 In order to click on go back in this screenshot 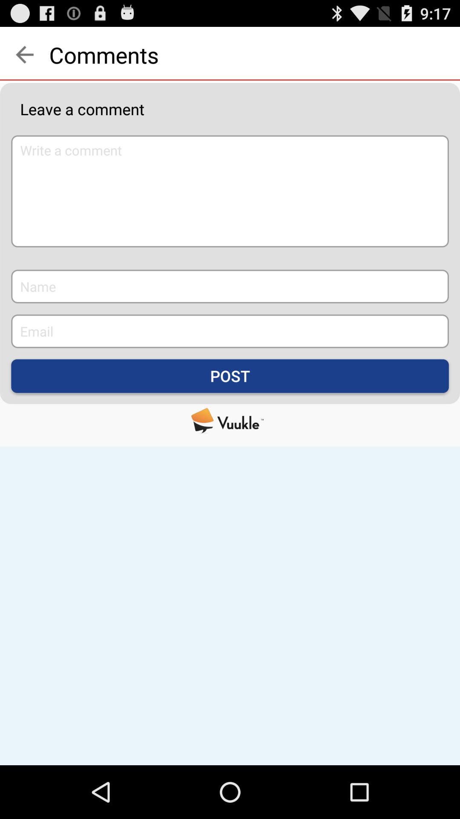, I will do `click(25, 55)`.